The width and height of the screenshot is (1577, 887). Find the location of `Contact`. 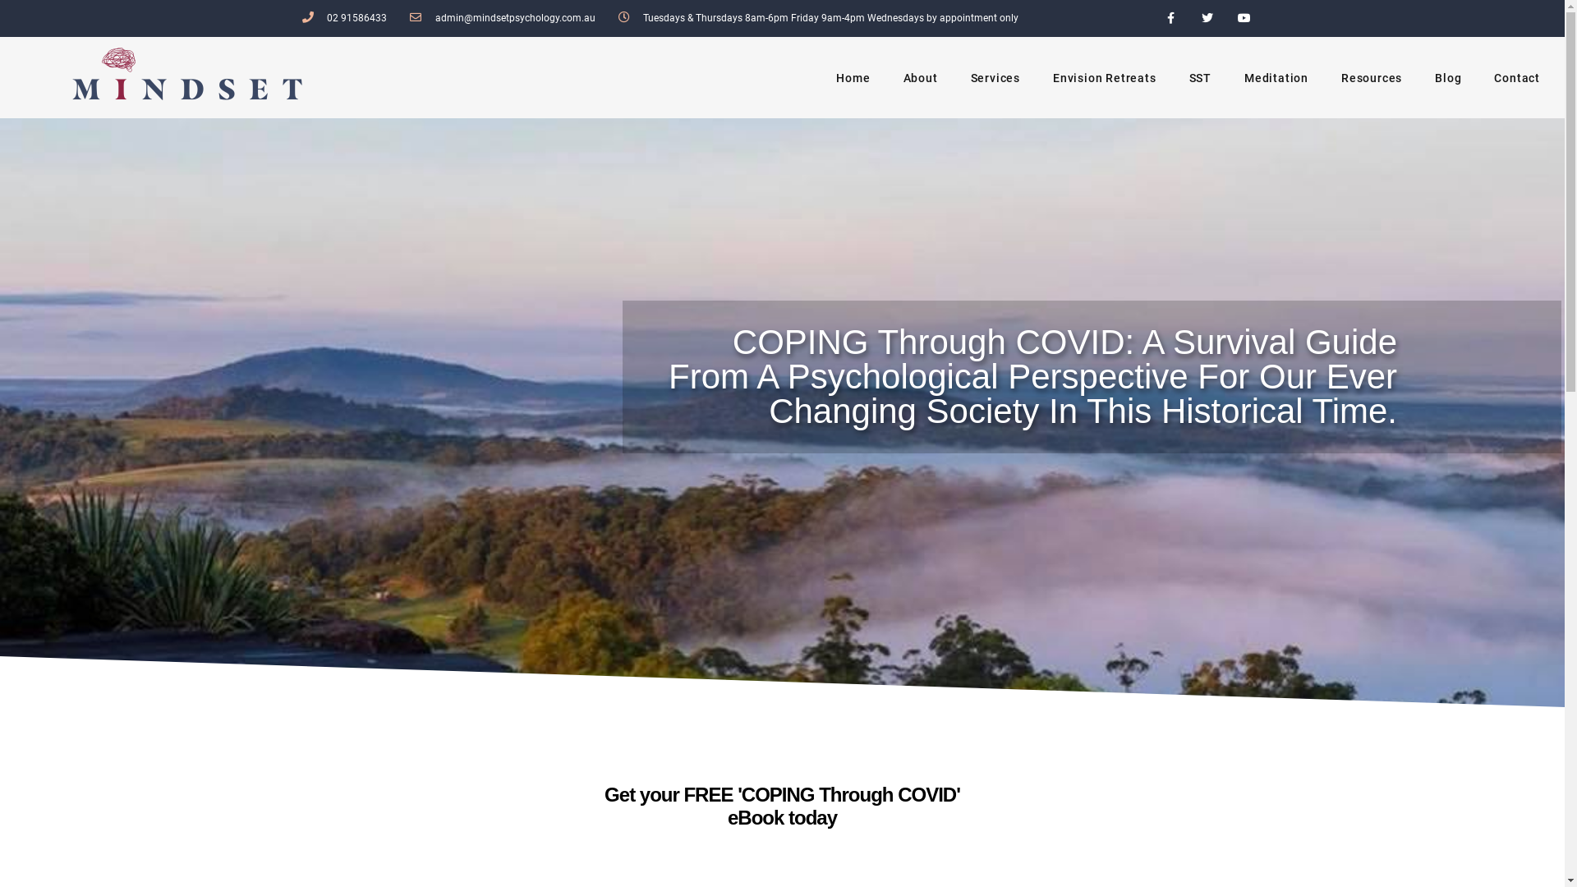

Contact is located at coordinates (1517, 78).